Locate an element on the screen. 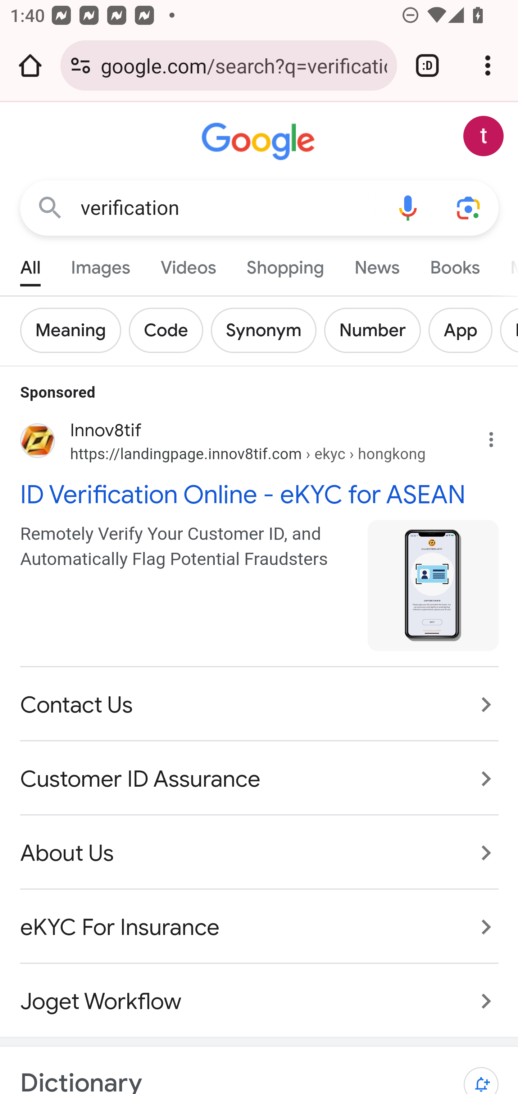 This screenshot has width=518, height=1094. ID Verification Online - eKYC for ASEAN is located at coordinates (260, 493).